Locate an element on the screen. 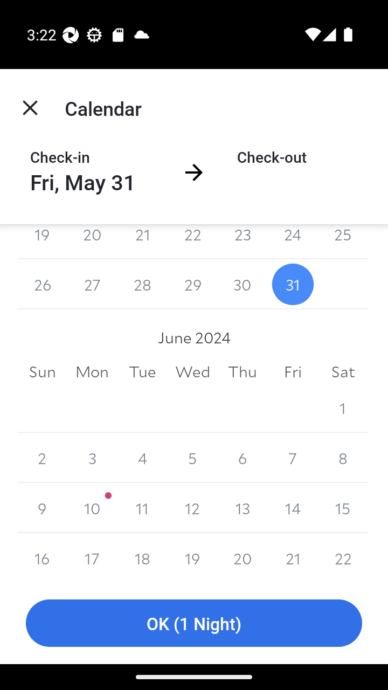 This screenshot has height=690, width=388. 17 17 June 2024 is located at coordinates (93, 557).